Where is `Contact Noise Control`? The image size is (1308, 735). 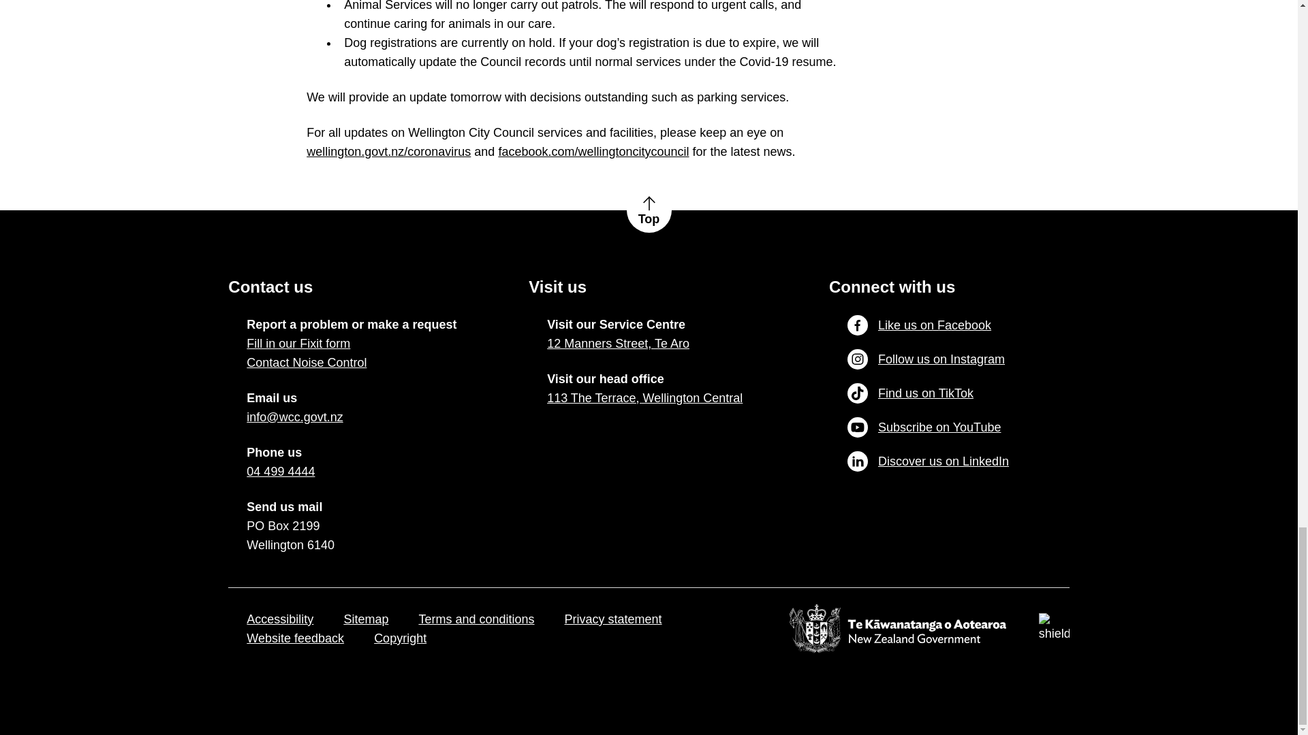
Contact Noise Control is located at coordinates (307, 362).